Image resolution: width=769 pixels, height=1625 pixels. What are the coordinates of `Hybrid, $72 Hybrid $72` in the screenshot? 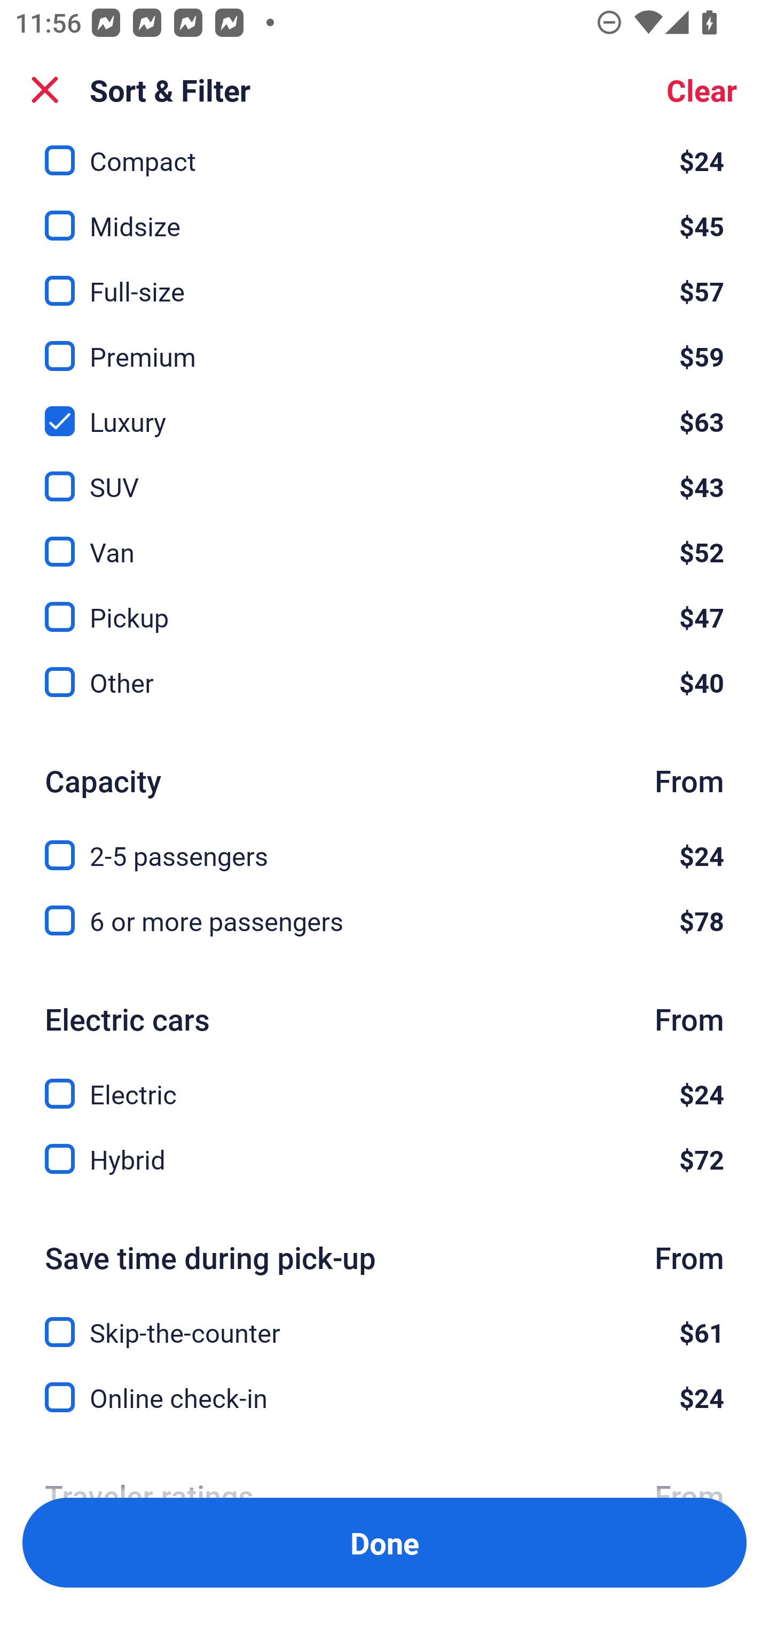 It's located at (384, 1159).